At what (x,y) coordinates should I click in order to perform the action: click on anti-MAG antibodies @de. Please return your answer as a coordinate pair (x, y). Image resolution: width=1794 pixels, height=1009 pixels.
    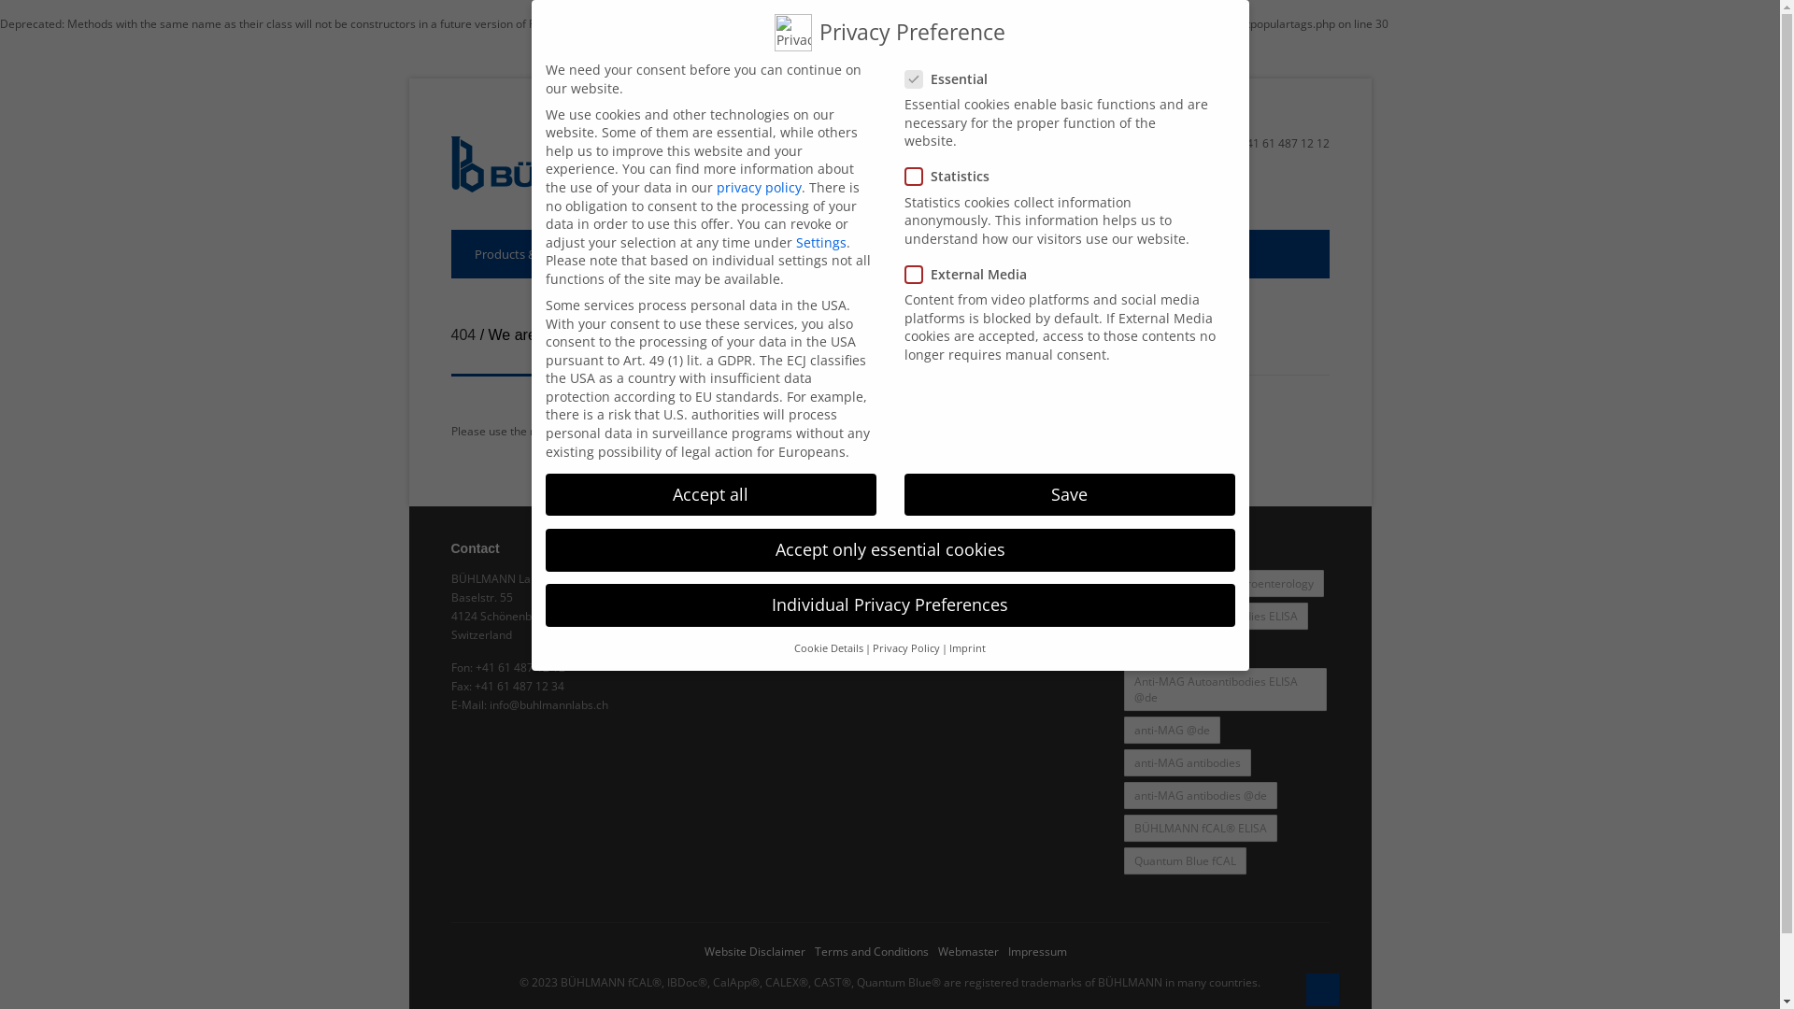
    Looking at the image, I should click on (1200, 796).